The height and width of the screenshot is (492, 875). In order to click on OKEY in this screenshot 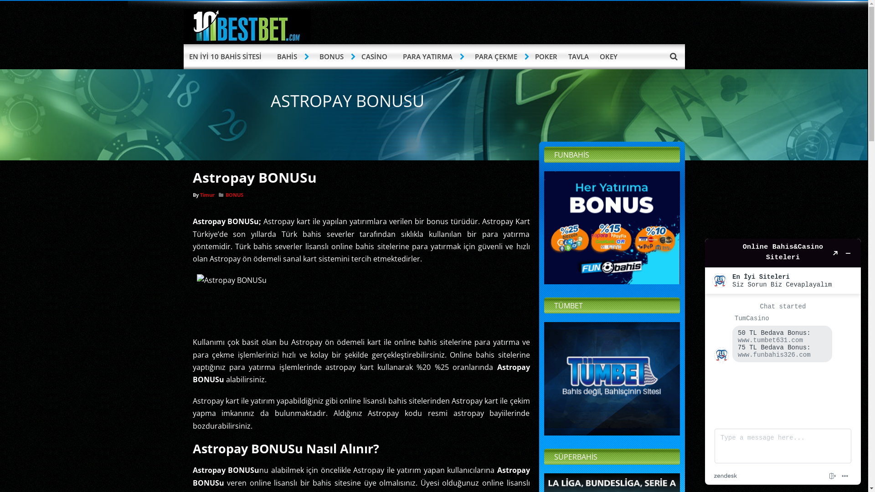, I will do `click(609, 56)`.